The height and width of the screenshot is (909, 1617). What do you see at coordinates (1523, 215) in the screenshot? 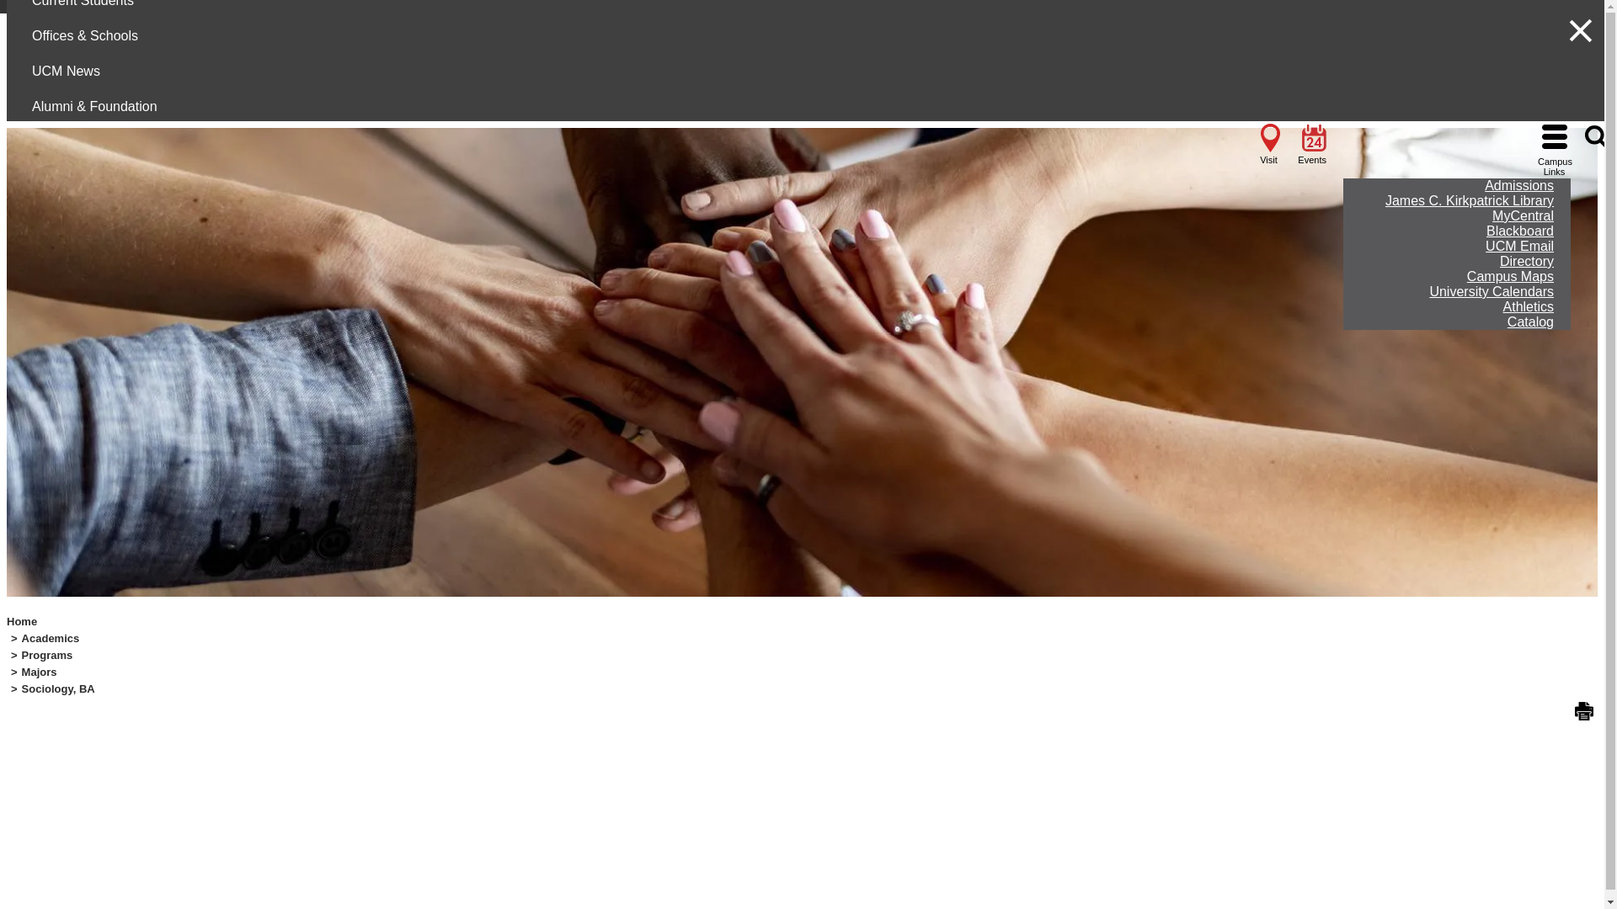
I see `MyCentral` at bounding box center [1523, 215].